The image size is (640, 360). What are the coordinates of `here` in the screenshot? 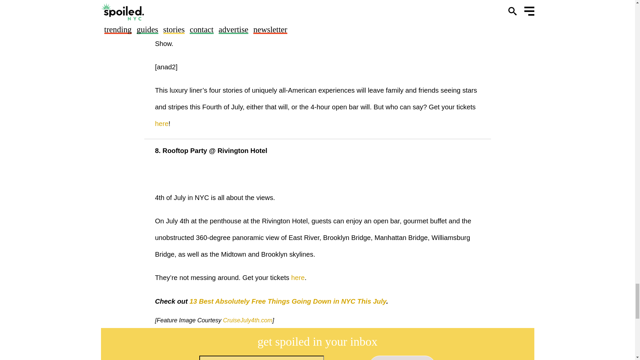 It's located at (162, 123).